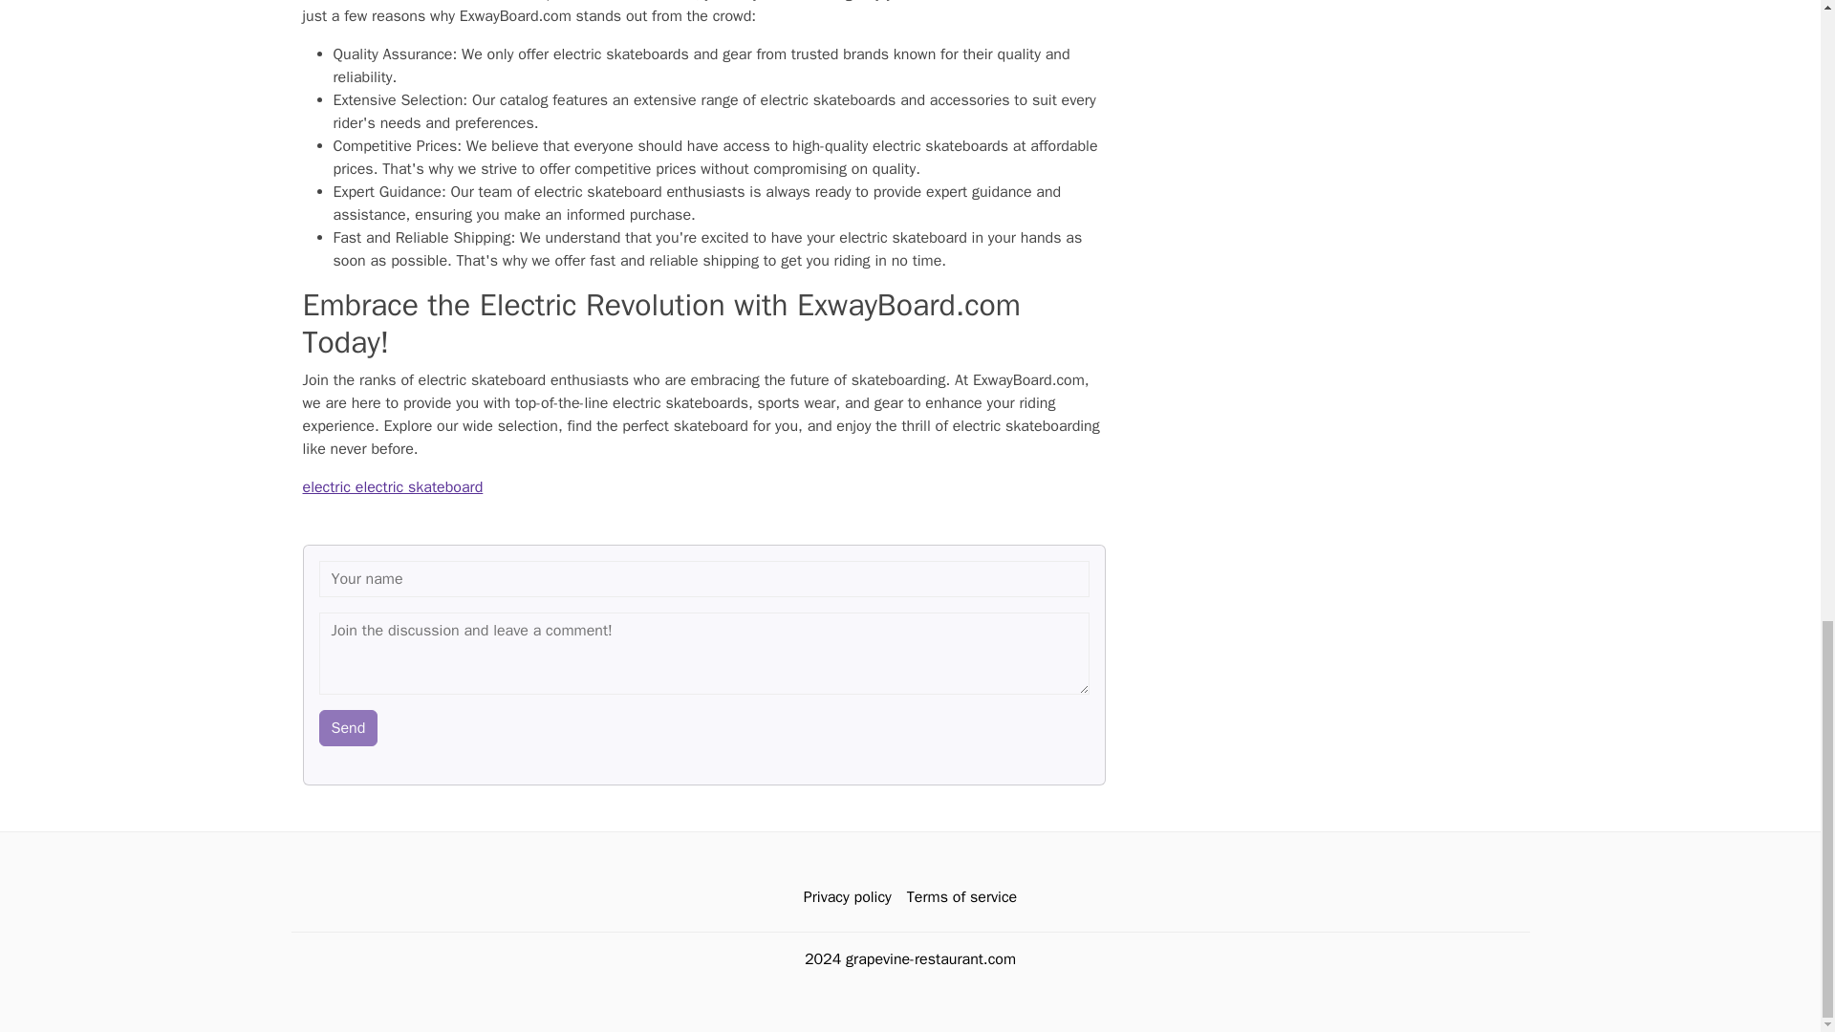 The width and height of the screenshot is (1835, 1032). I want to click on electric electric skateboard, so click(392, 487).